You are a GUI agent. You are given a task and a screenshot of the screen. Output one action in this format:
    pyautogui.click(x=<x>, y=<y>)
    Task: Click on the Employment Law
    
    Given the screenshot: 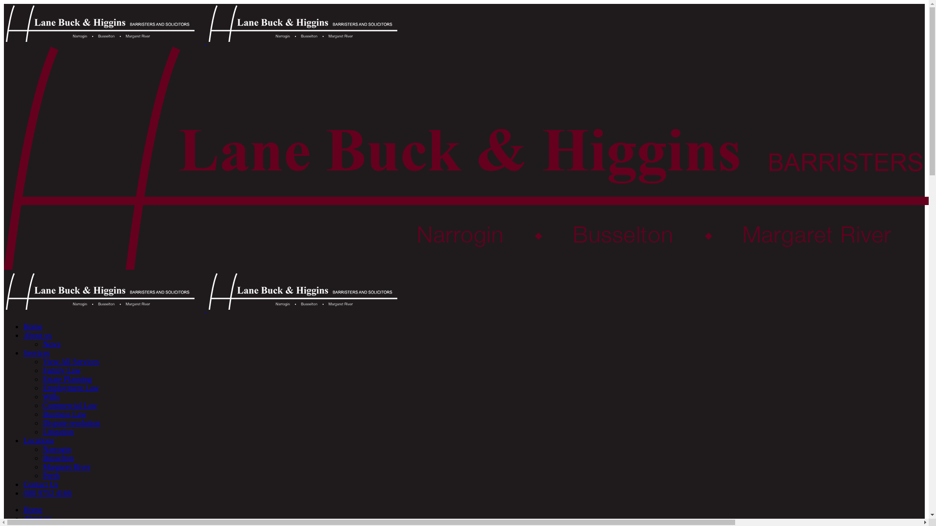 What is the action you would take?
    pyautogui.click(x=71, y=388)
    